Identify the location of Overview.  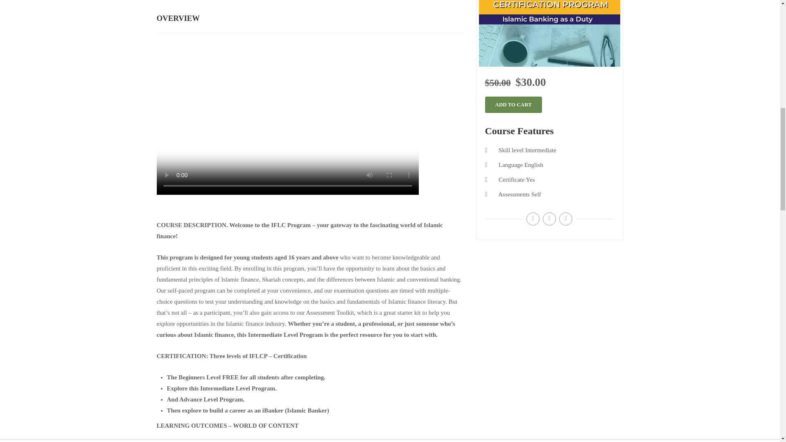
(167, 10).